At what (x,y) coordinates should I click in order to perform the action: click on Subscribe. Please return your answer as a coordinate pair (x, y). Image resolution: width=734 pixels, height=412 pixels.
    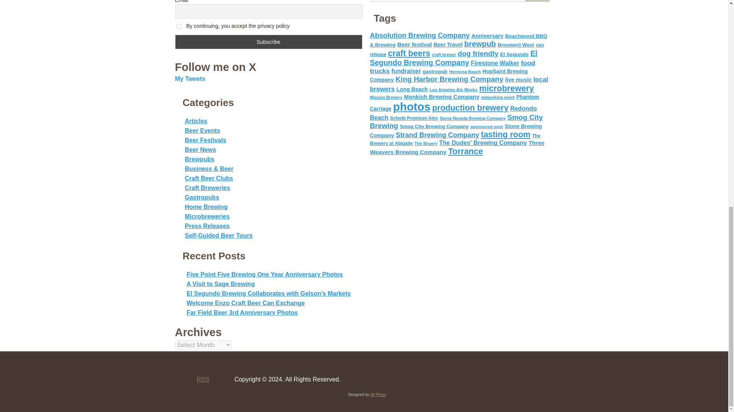
    Looking at the image, I should click on (269, 42).